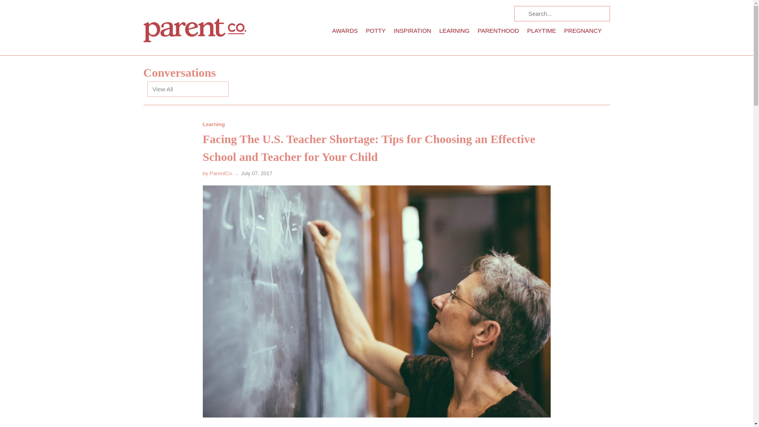  I want to click on ParentCo., so click(194, 28).